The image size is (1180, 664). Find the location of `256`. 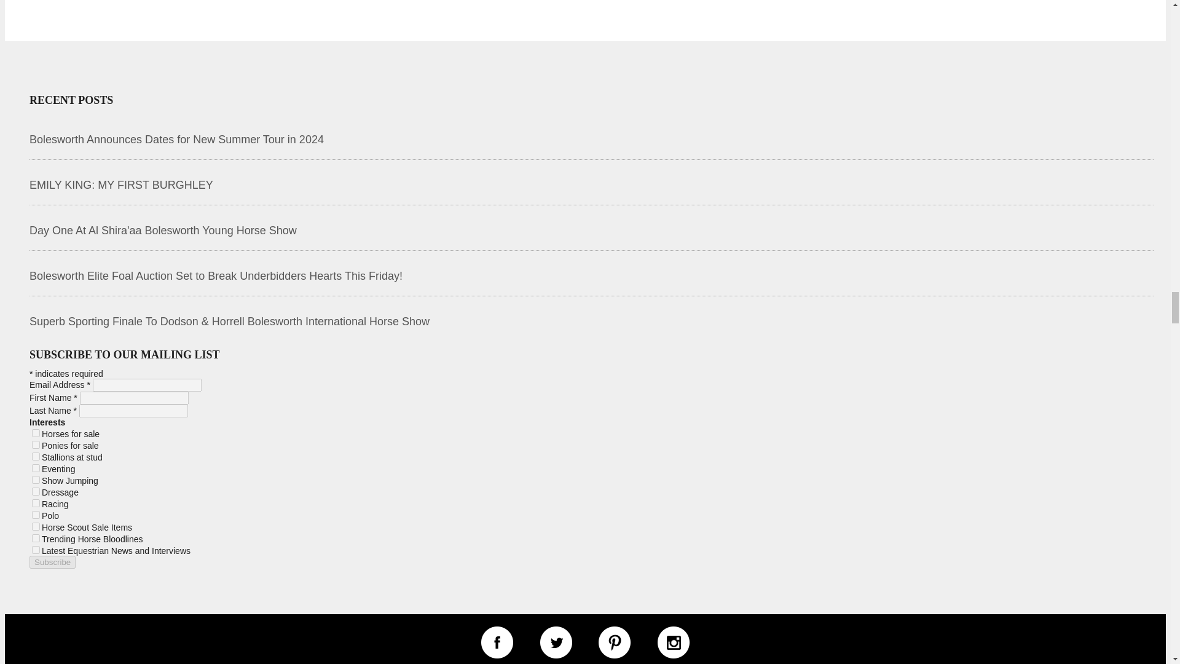

256 is located at coordinates (36, 526).